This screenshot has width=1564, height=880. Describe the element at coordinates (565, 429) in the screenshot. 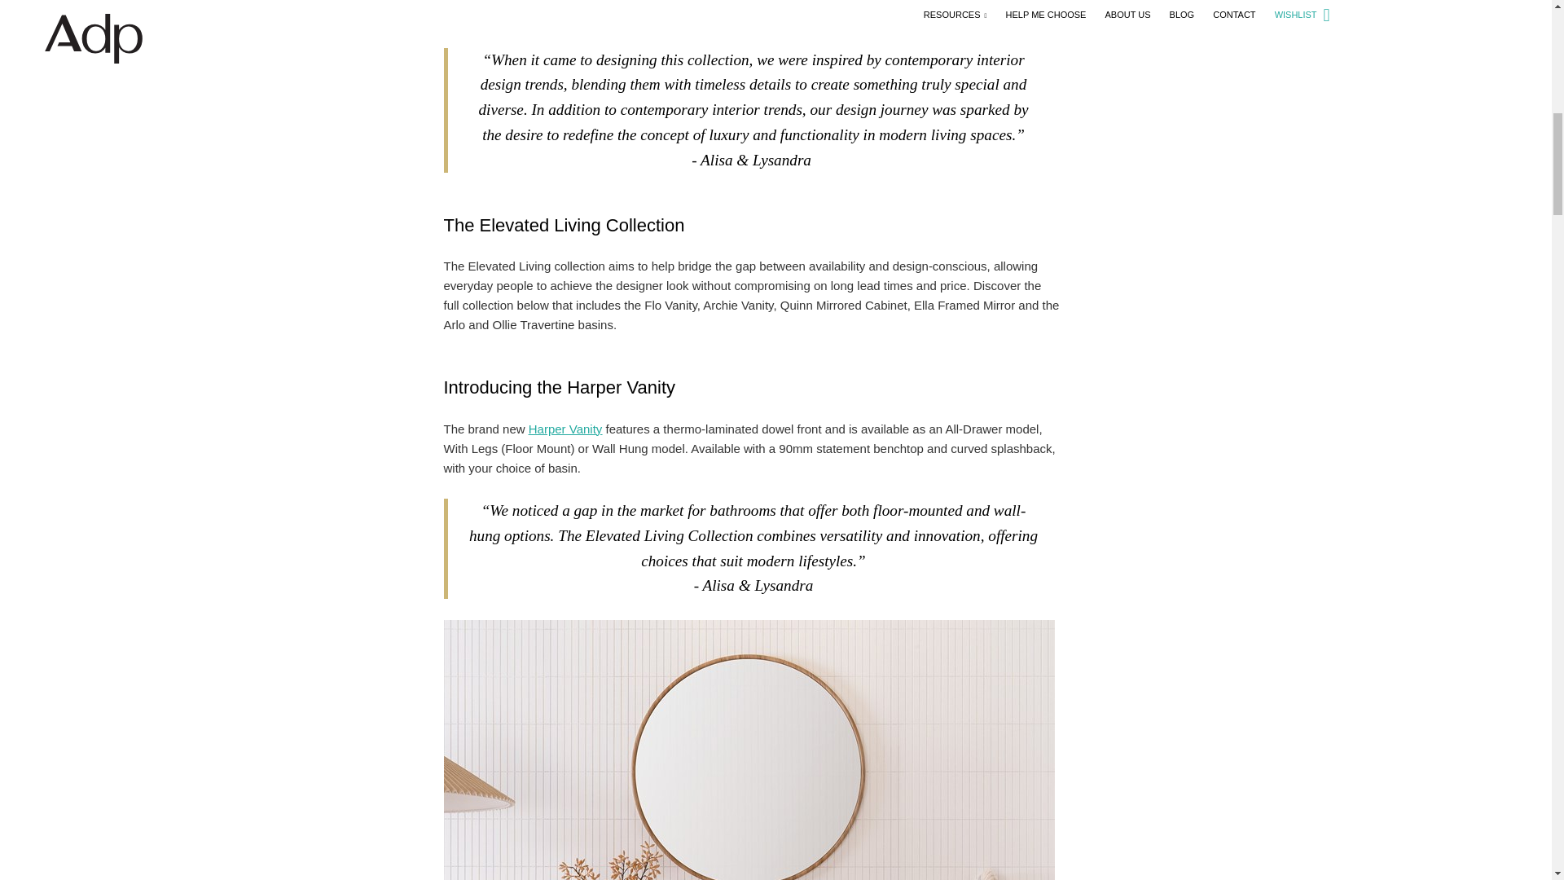

I see `Harper` at that location.